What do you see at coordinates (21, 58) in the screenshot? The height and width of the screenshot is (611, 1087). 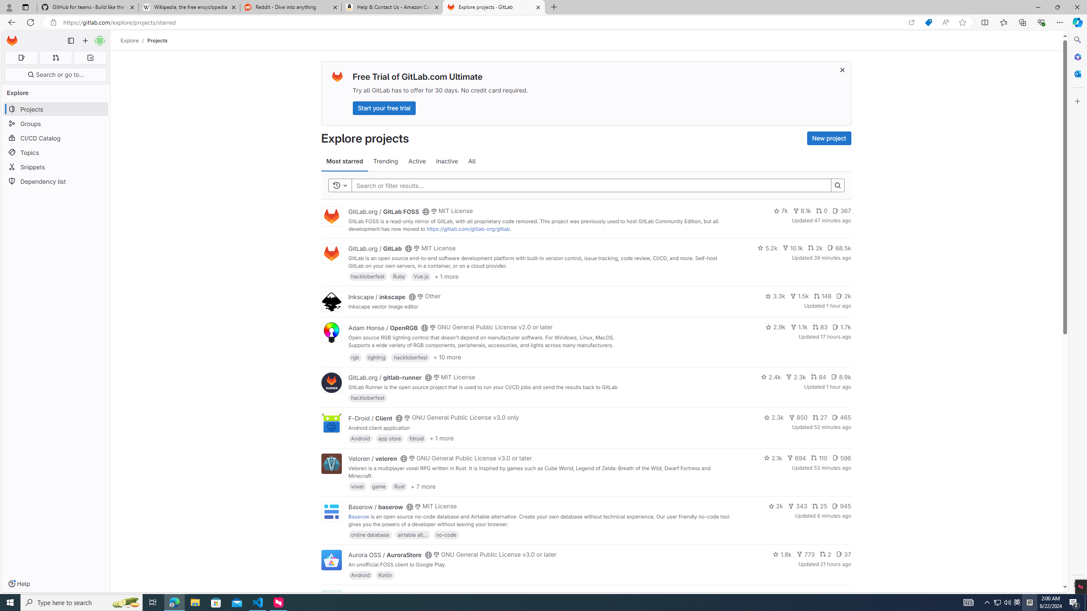 I see `Assigned issues 0` at bounding box center [21, 58].